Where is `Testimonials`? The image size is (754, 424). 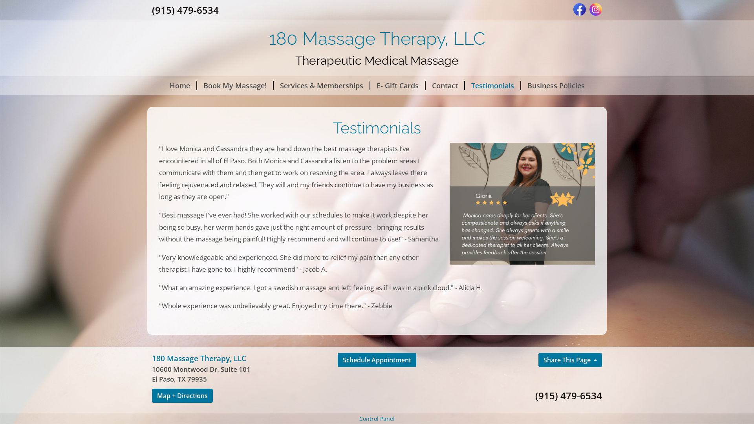 Testimonials is located at coordinates (493, 86).